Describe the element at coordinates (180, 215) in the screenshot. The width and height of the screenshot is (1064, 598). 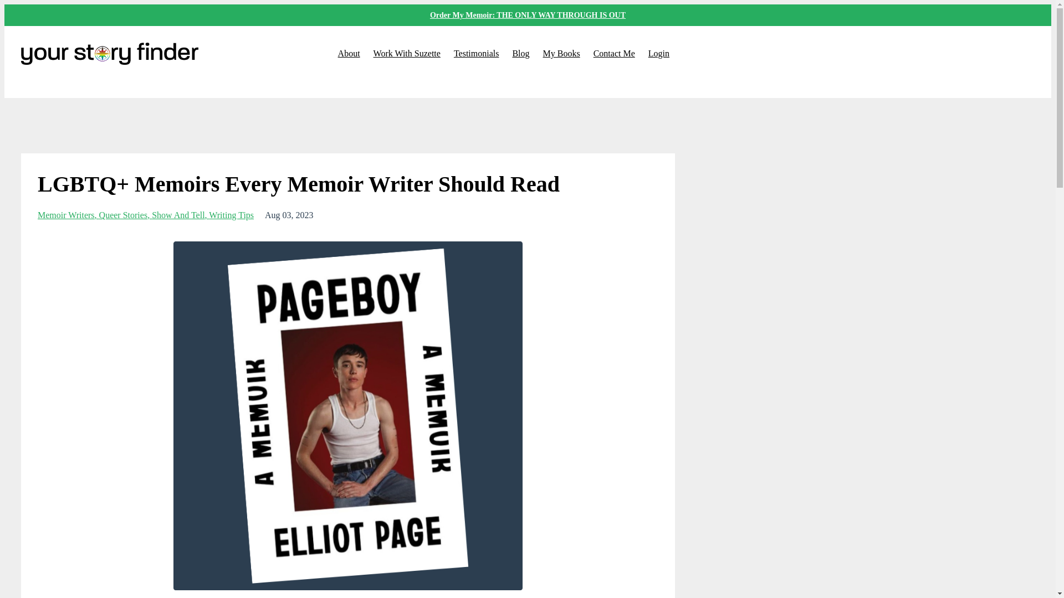
I see `Show And Tell` at that location.